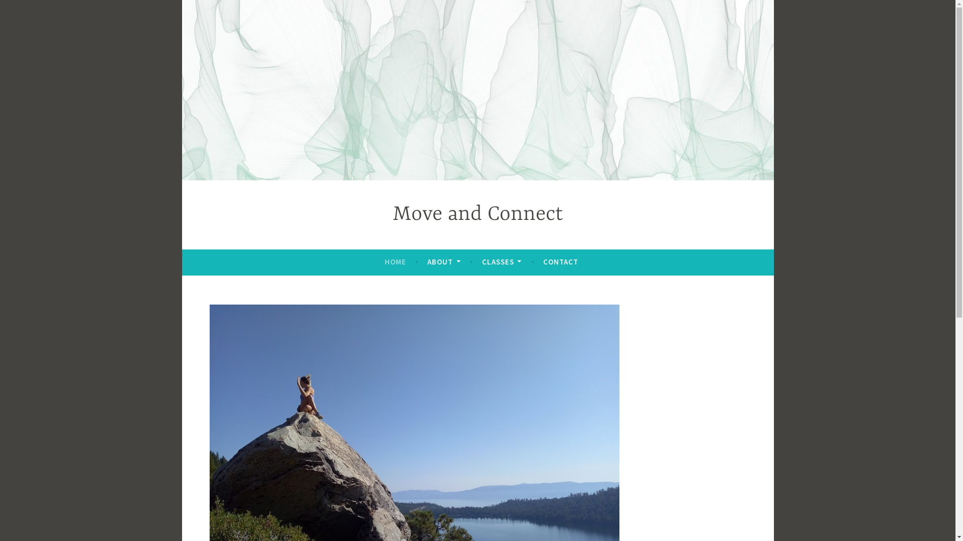  Describe the element at coordinates (561, 262) in the screenshot. I see `CONTACT` at that location.